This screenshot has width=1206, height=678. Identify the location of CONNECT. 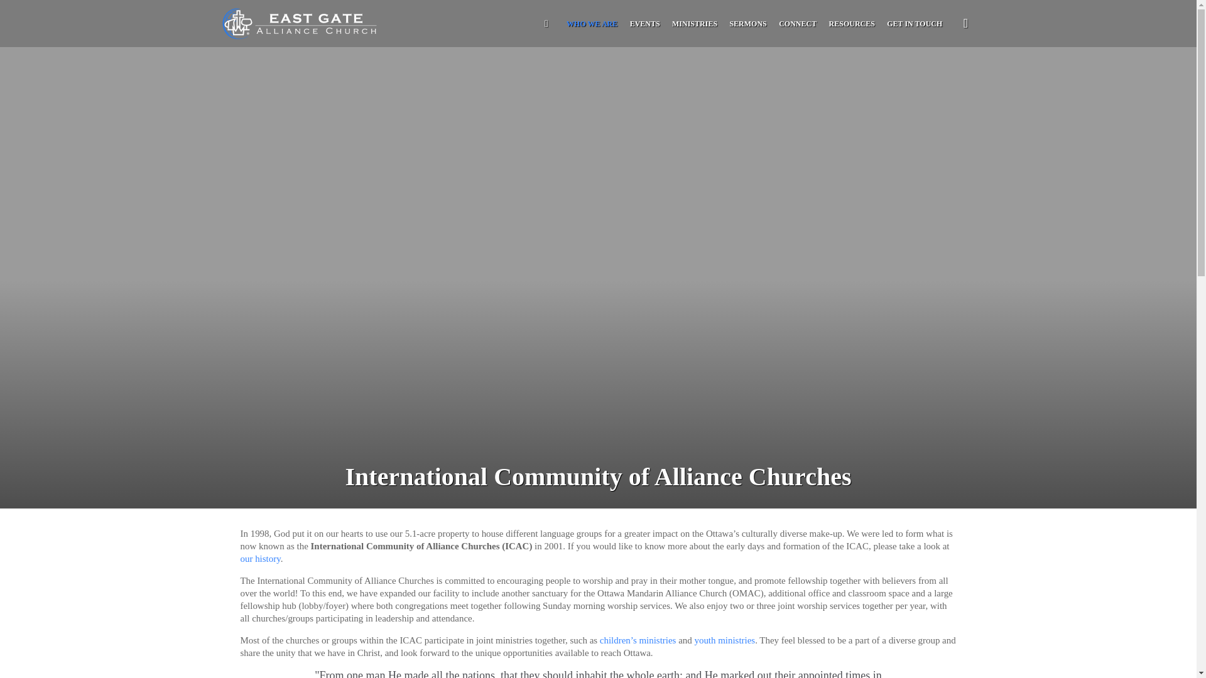
(798, 24).